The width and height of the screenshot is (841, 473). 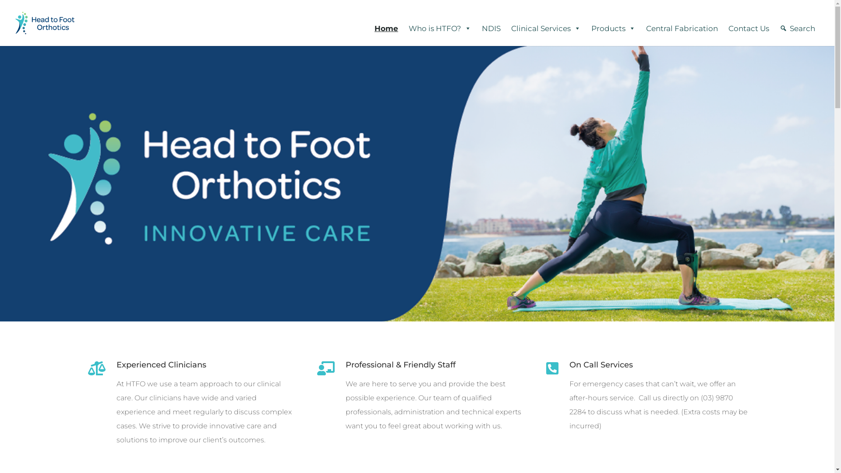 I want to click on Head to Foot Orthotics - Innovative Care, so click(x=417, y=184).